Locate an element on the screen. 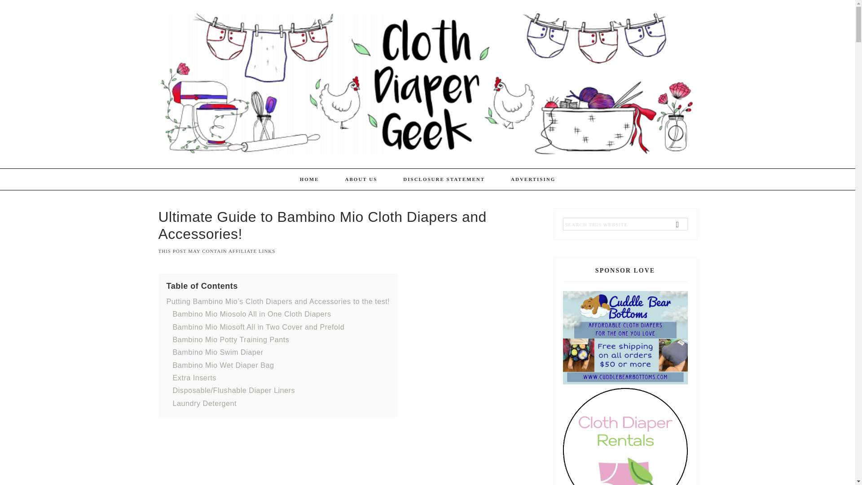 The image size is (862, 485). Bambino Mio Miosolo All in One Cloth Diapers is located at coordinates (251, 314).